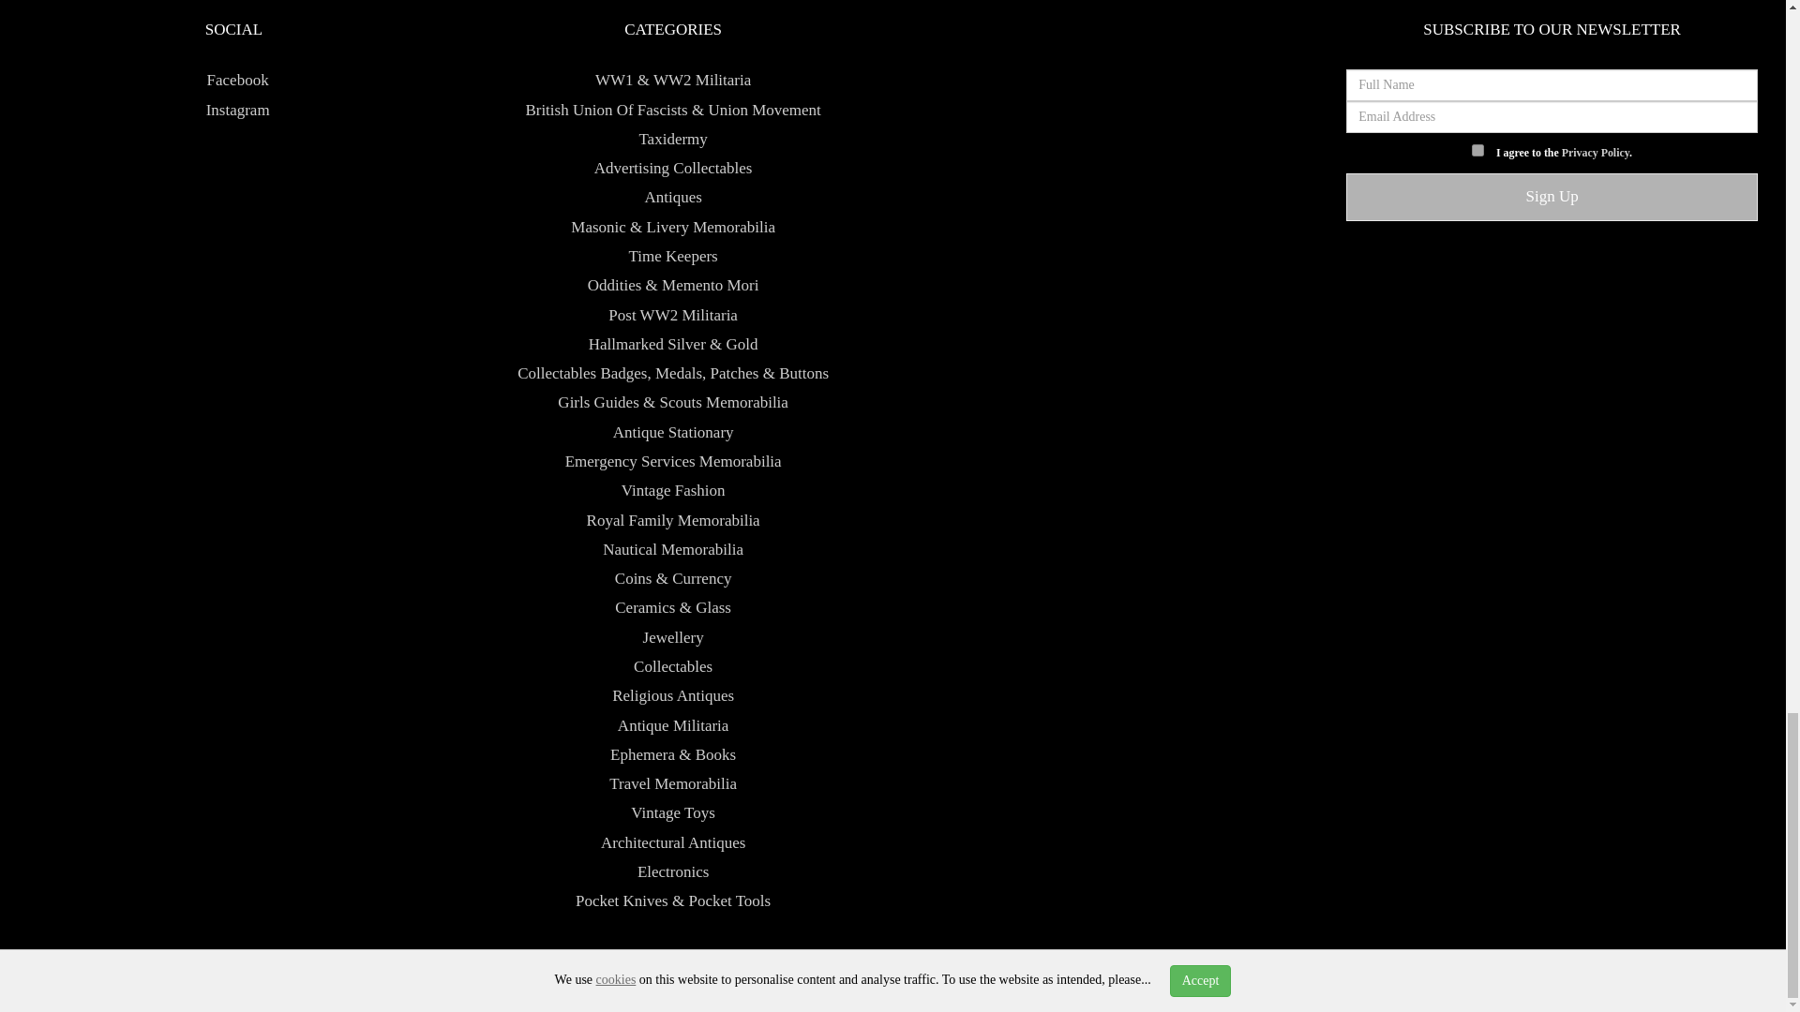 The image size is (1800, 1012). Describe the element at coordinates (1477, 150) in the screenshot. I see `on` at that location.